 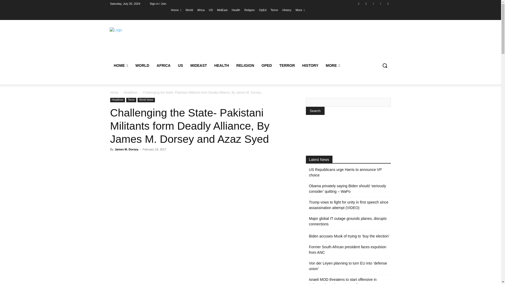 I want to click on Health, so click(x=236, y=10).